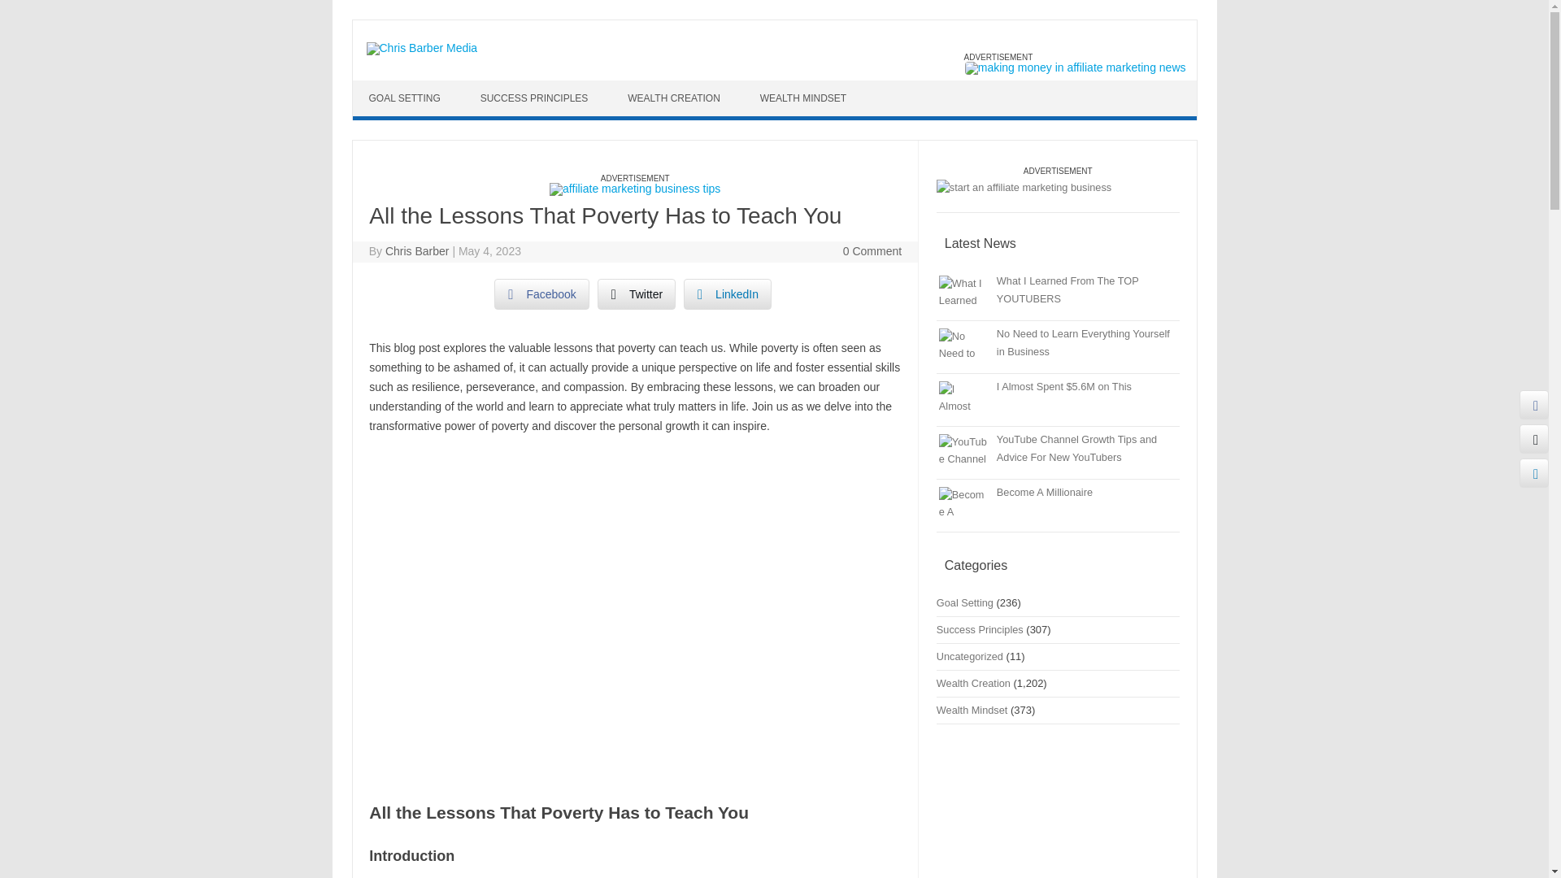 This screenshot has width=1561, height=878. Describe the element at coordinates (676, 98) in the screenshot. I see `WEALTH CREATION` at that location.